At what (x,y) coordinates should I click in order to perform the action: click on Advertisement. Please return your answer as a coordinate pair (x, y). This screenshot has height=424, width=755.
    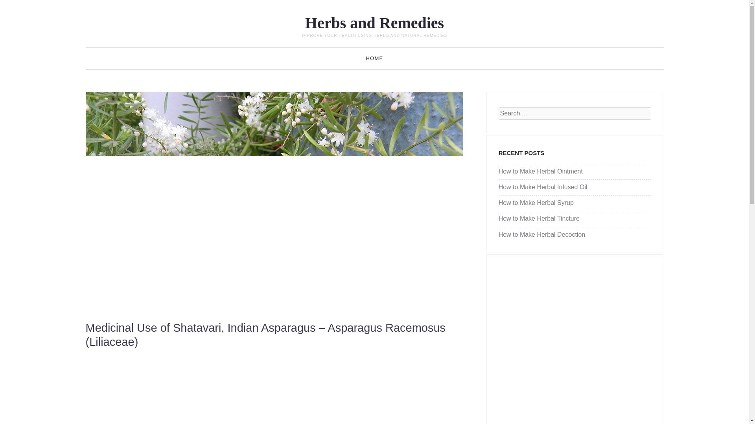
    Looking at the image, I should click on (271, 393).